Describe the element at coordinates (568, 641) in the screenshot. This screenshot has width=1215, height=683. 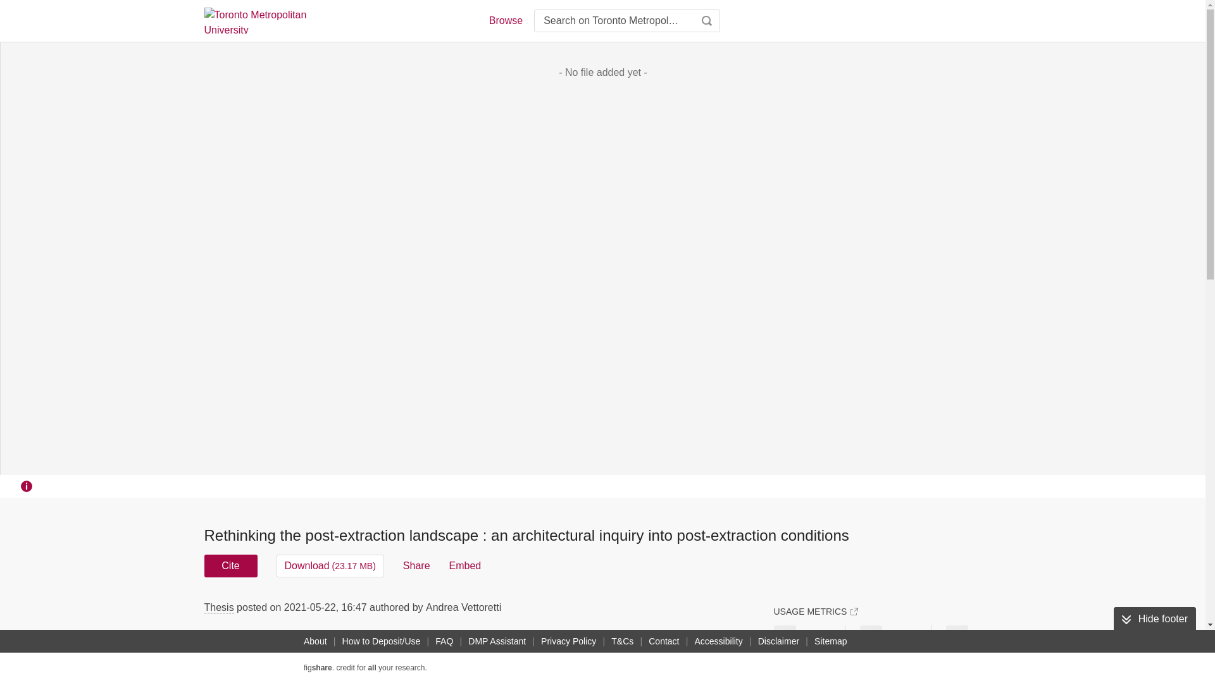
I see `Privacy Policy` at that location.